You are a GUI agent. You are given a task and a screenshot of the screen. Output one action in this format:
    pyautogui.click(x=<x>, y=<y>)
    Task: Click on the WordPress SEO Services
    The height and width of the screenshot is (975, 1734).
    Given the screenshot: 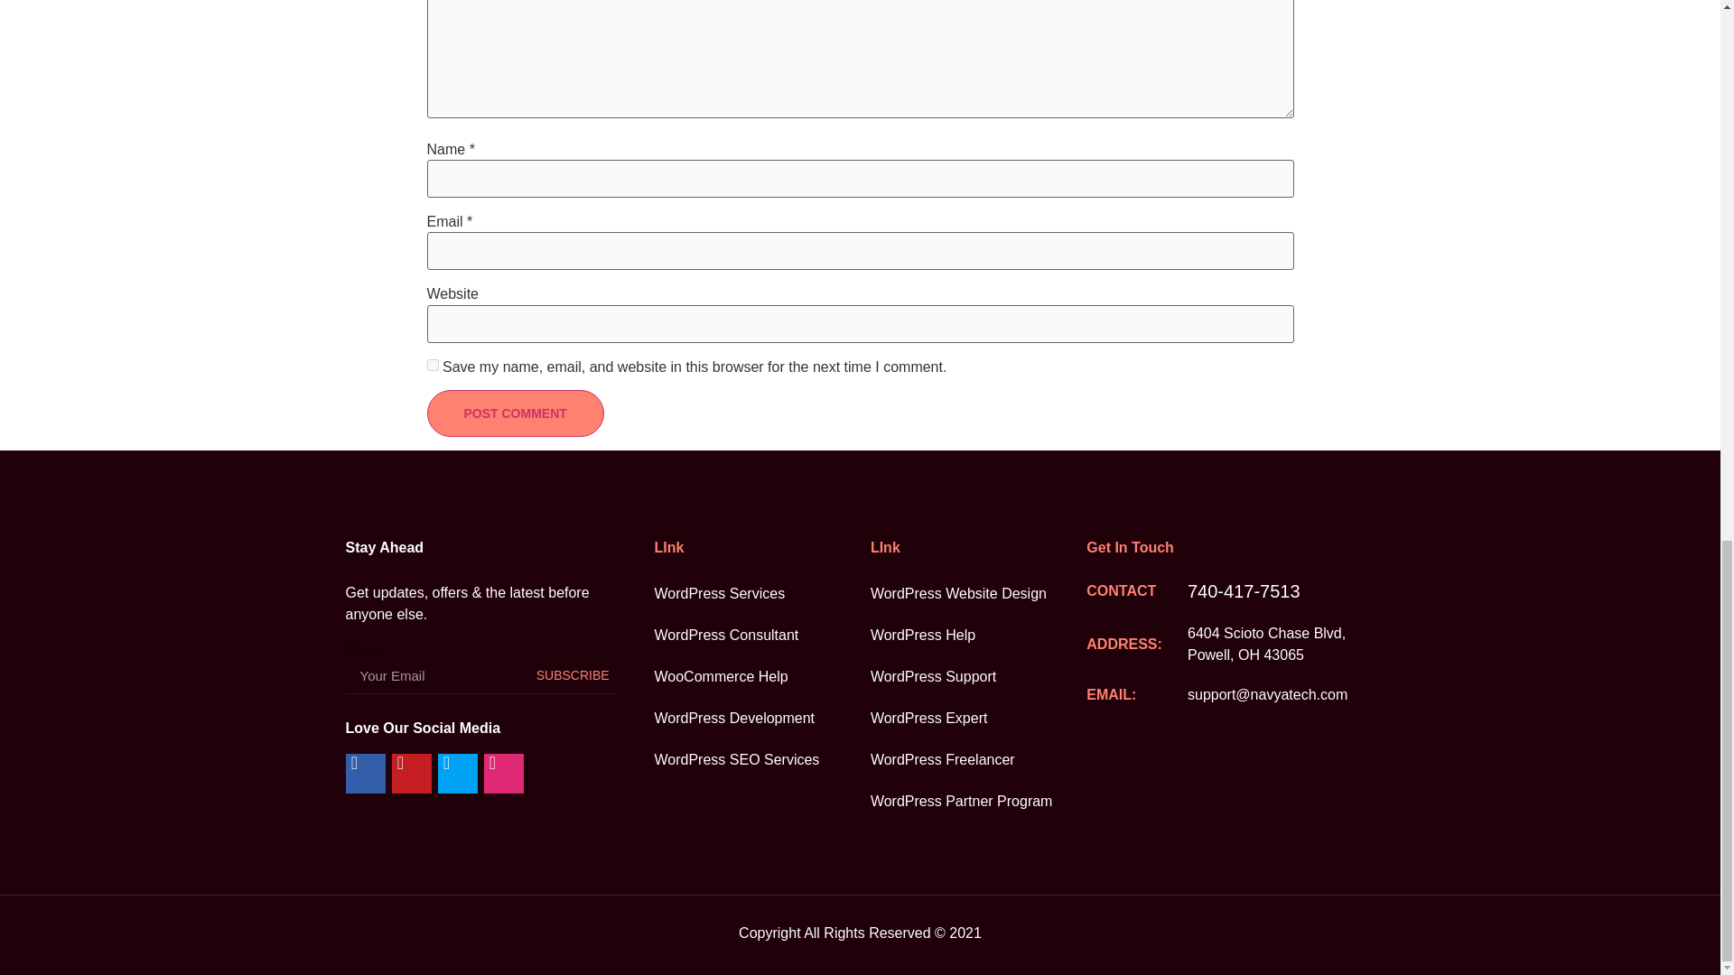 What is the action you would take?
    pyautogui.click(x=761, y=760)
    